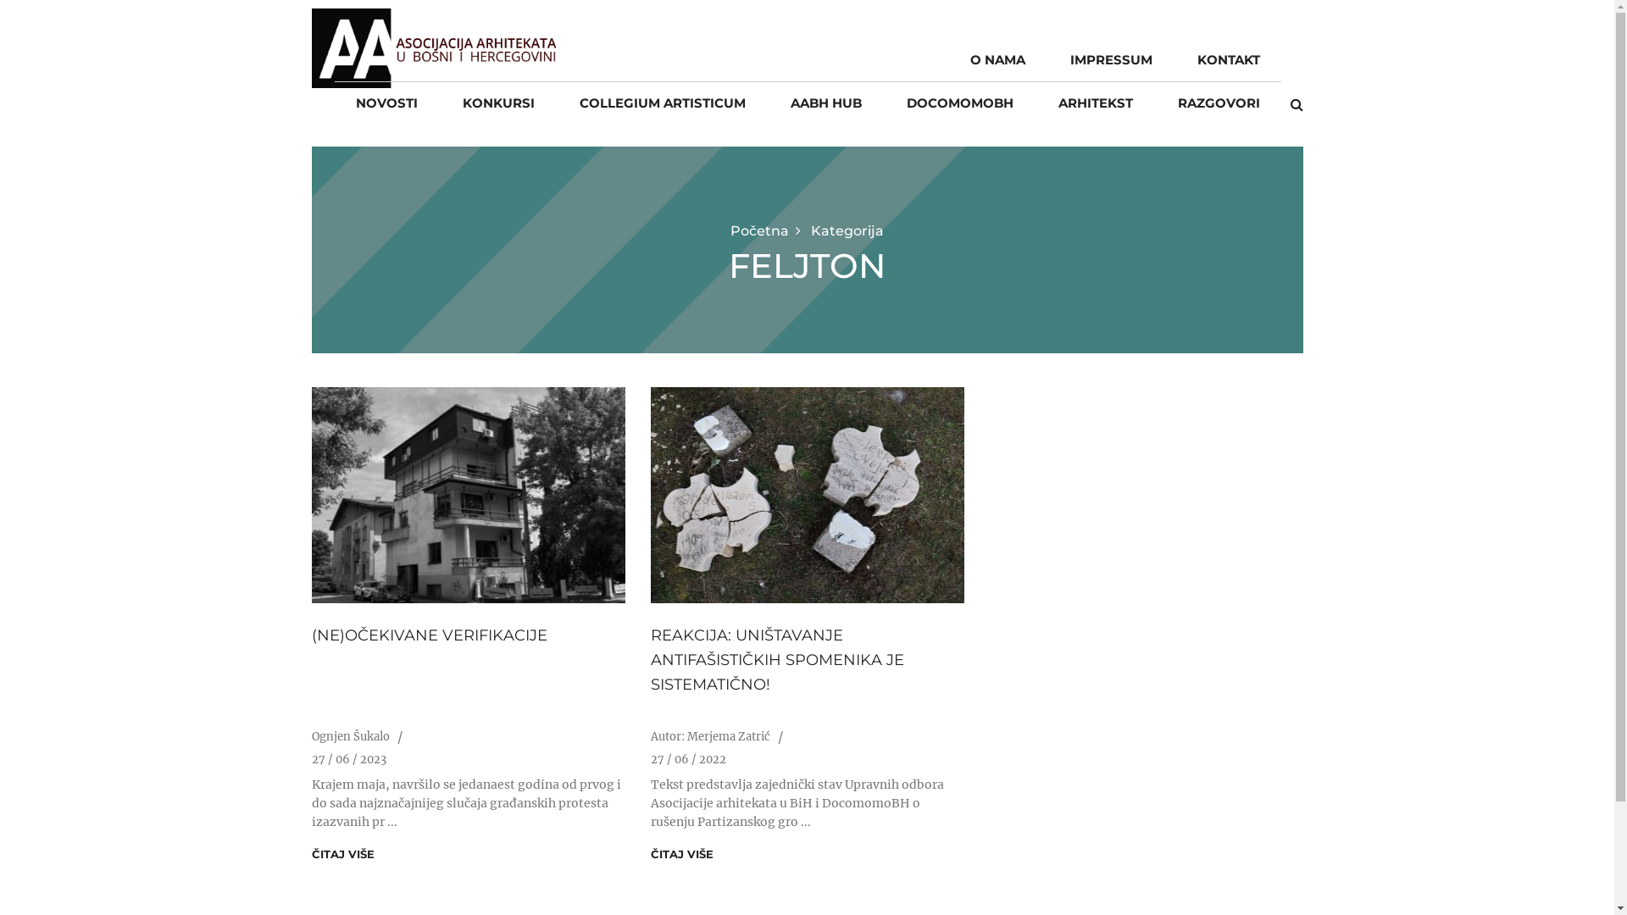 The width and height of the screenshot is (1627, 915). Describe the element at coordinates (498, 103) in the screenshot. I see `KONKURSI` at that location.